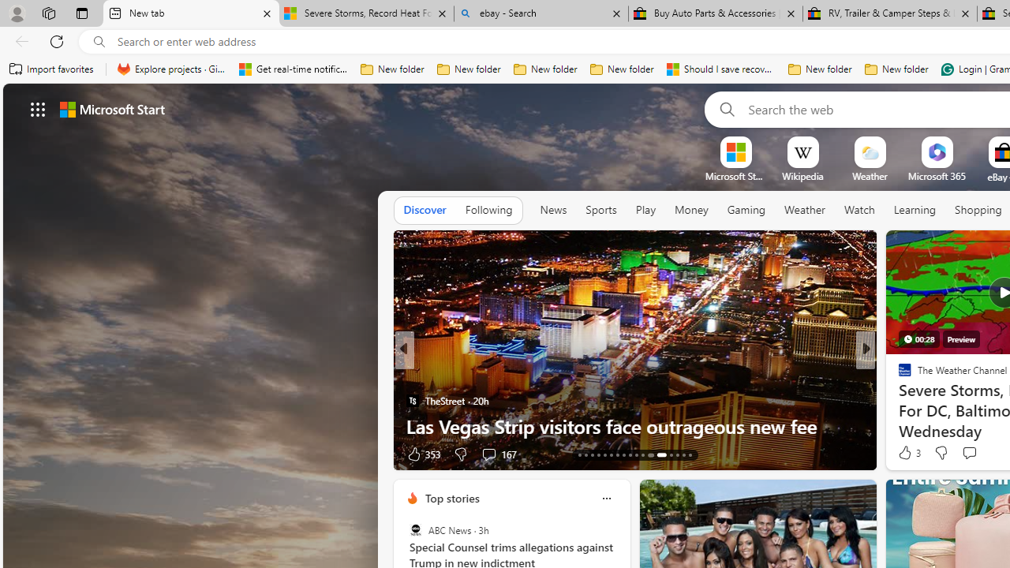  What do you see at coordinates (898, 376) in the screenshot?
I see `NBC News` at bounding box center [898, 376].